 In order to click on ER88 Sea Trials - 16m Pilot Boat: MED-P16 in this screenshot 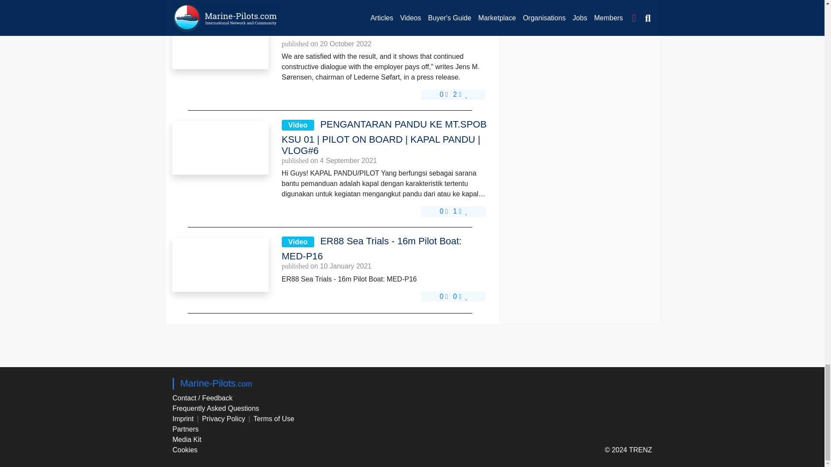, I will do `click(220, 264)`.